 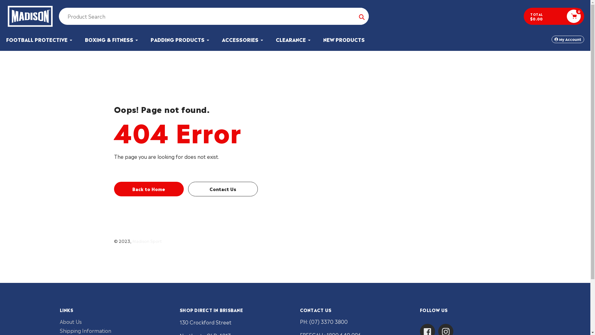 I want to click on Contact Us, so click(x=223, y=189).